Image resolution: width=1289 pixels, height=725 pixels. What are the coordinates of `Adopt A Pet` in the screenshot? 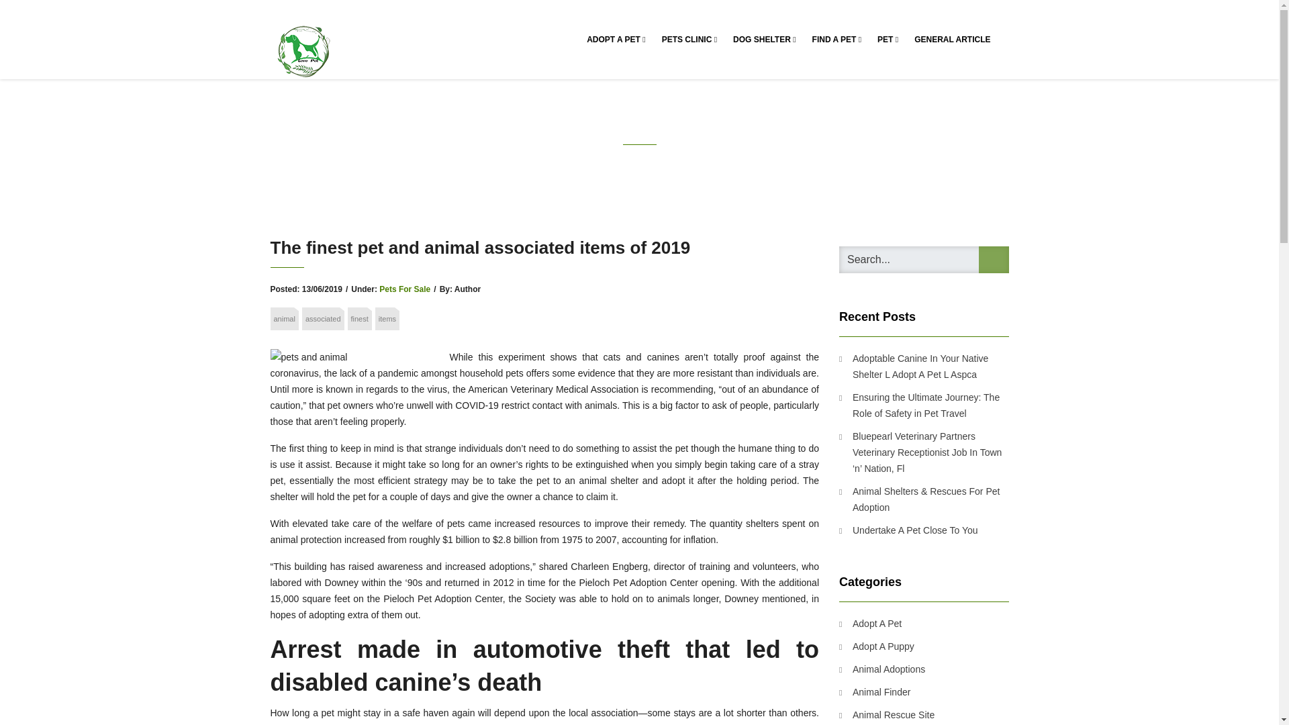 It's located at (870, 623).